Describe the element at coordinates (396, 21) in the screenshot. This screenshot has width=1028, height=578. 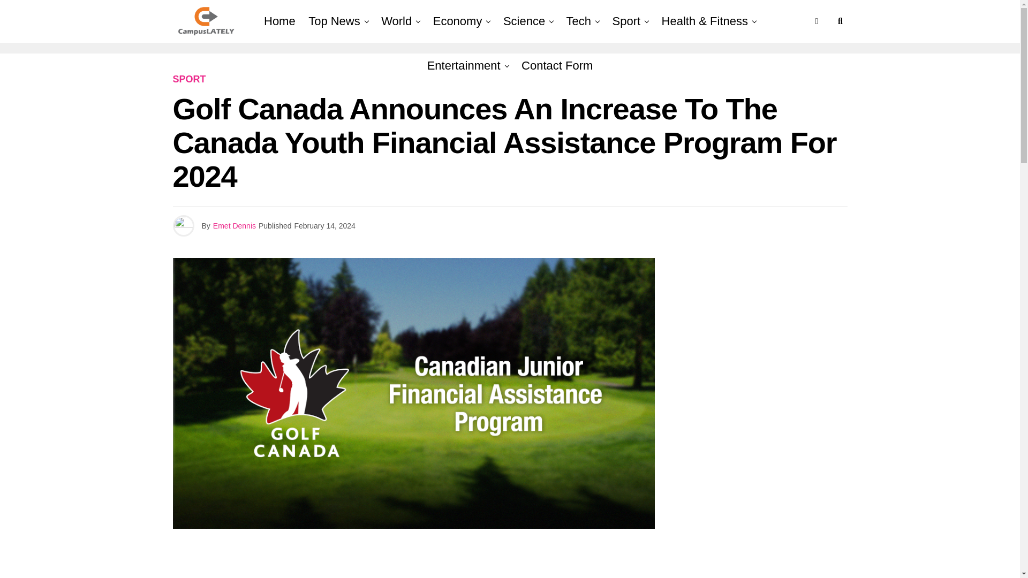
I see `World` at that location.